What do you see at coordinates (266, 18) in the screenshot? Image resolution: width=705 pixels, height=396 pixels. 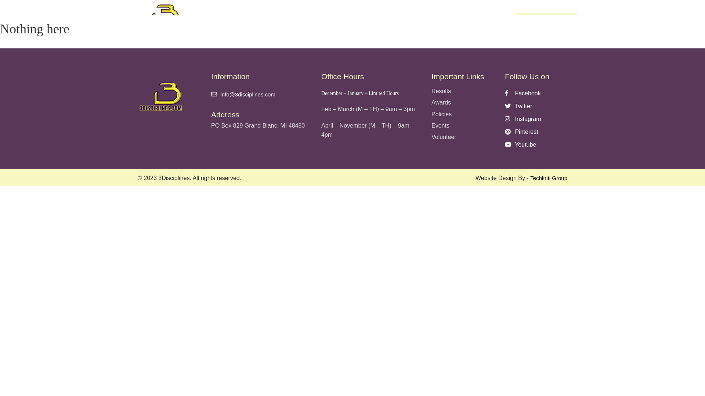 I see `Events` at bounding box center [266, 18].